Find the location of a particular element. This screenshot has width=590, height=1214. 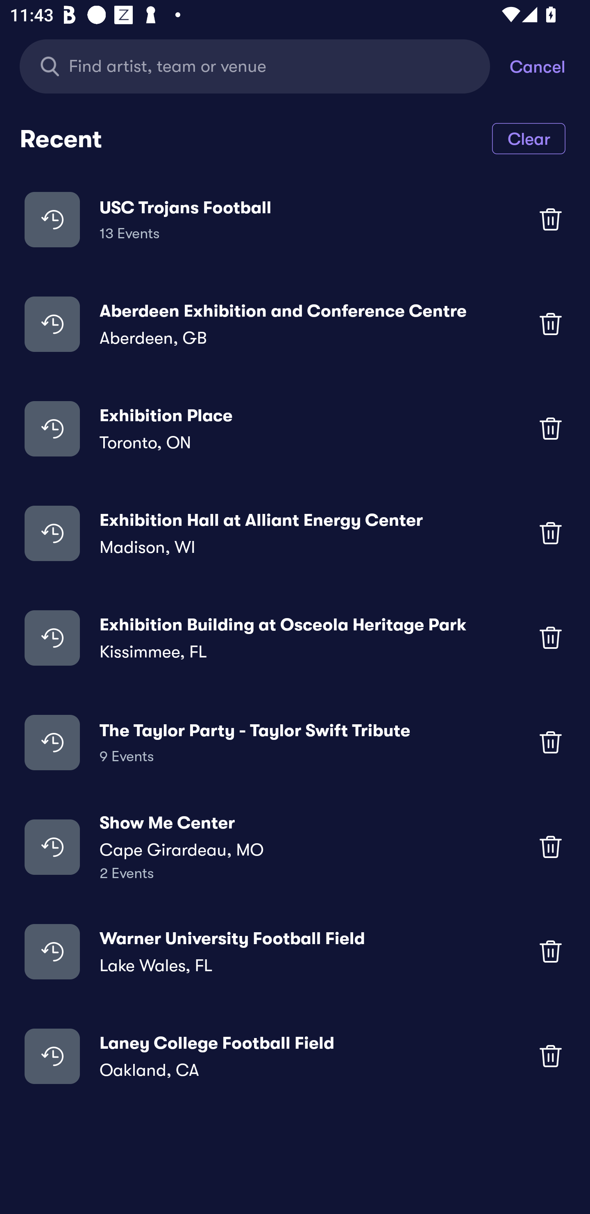

Warner University Football Field Lake Wales, FL is located at coordinates (295, 951).